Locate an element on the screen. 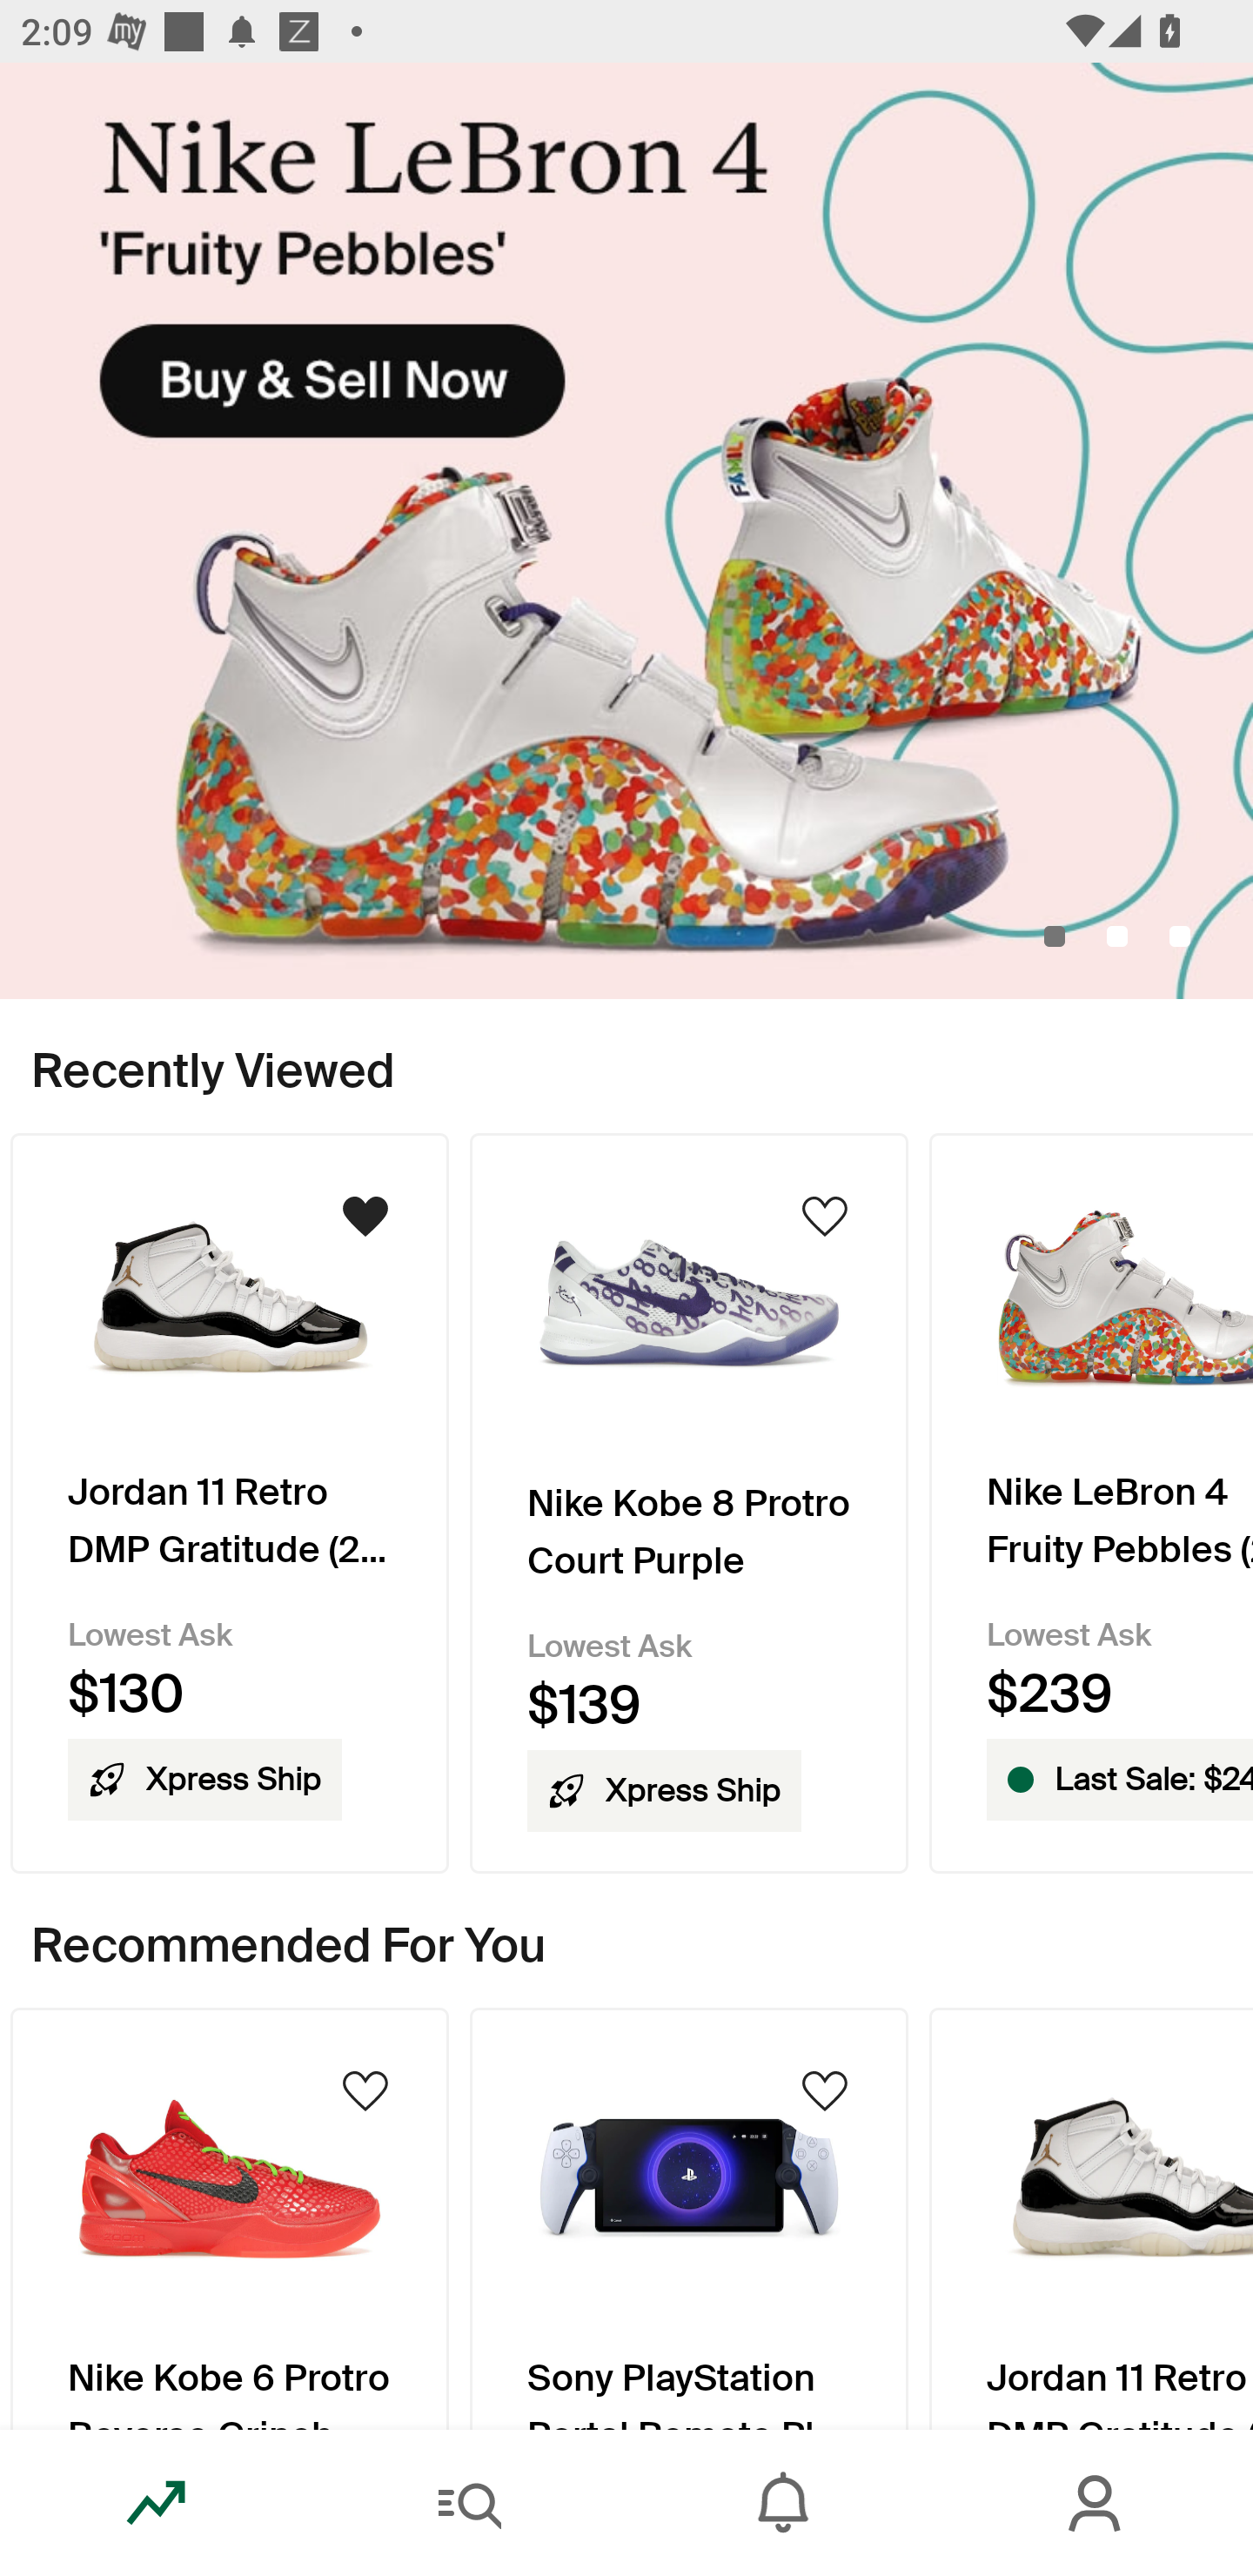 This screenshot has width=1253, height=2576. Search is located at coordinates (470, 2503).